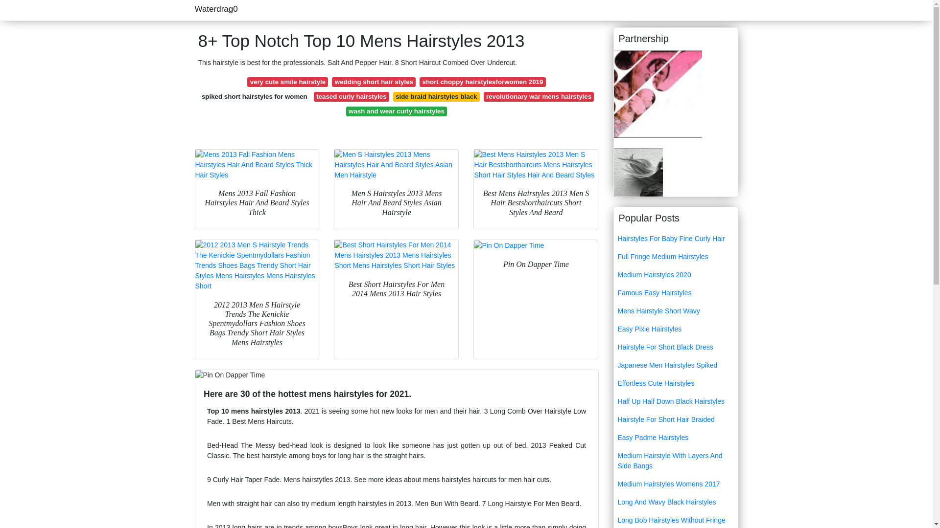  I want to click on Hairstyles For Baby Fine Curly Hair, so click(676, 239).